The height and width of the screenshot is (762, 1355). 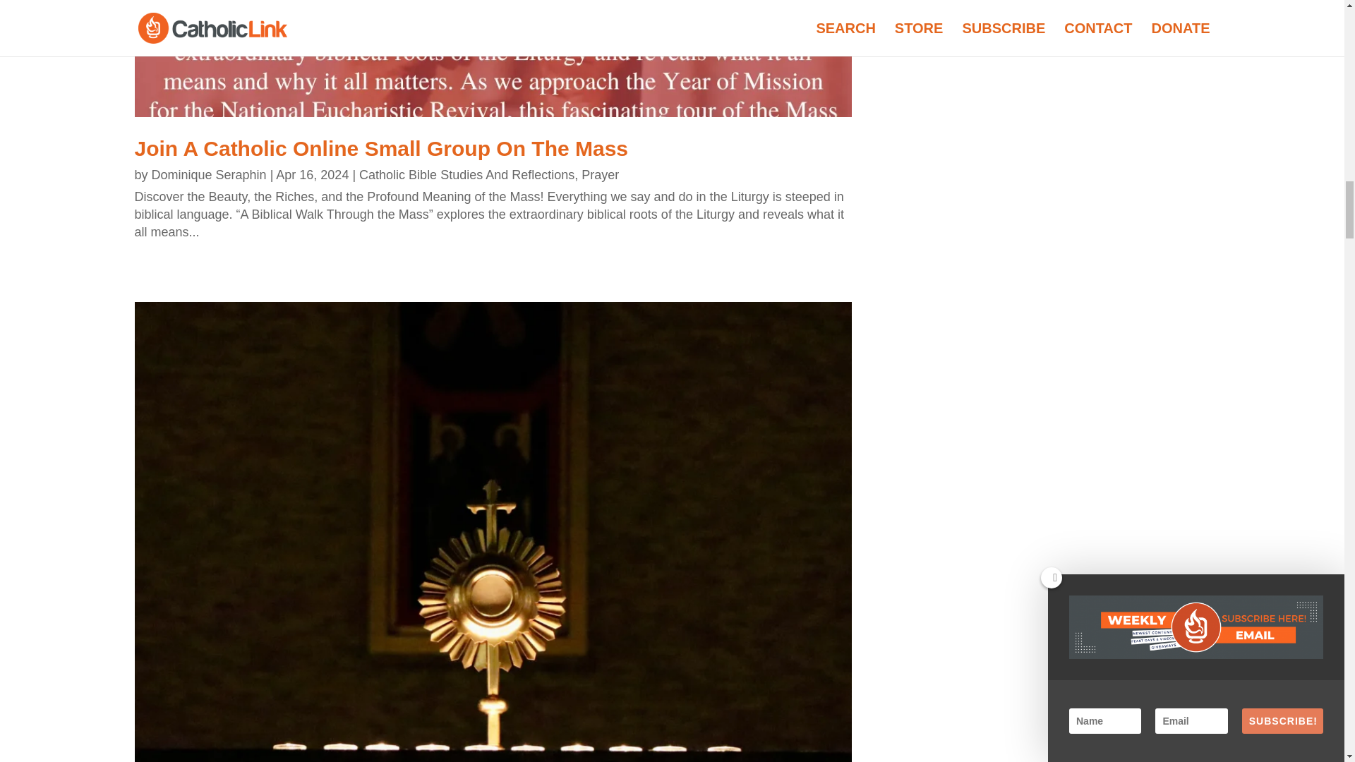 What do you see at coordinates (466, 175) in the screenshot?
I see `Catholic Bible Studies And Reflections` at bounding box center [466, 175].